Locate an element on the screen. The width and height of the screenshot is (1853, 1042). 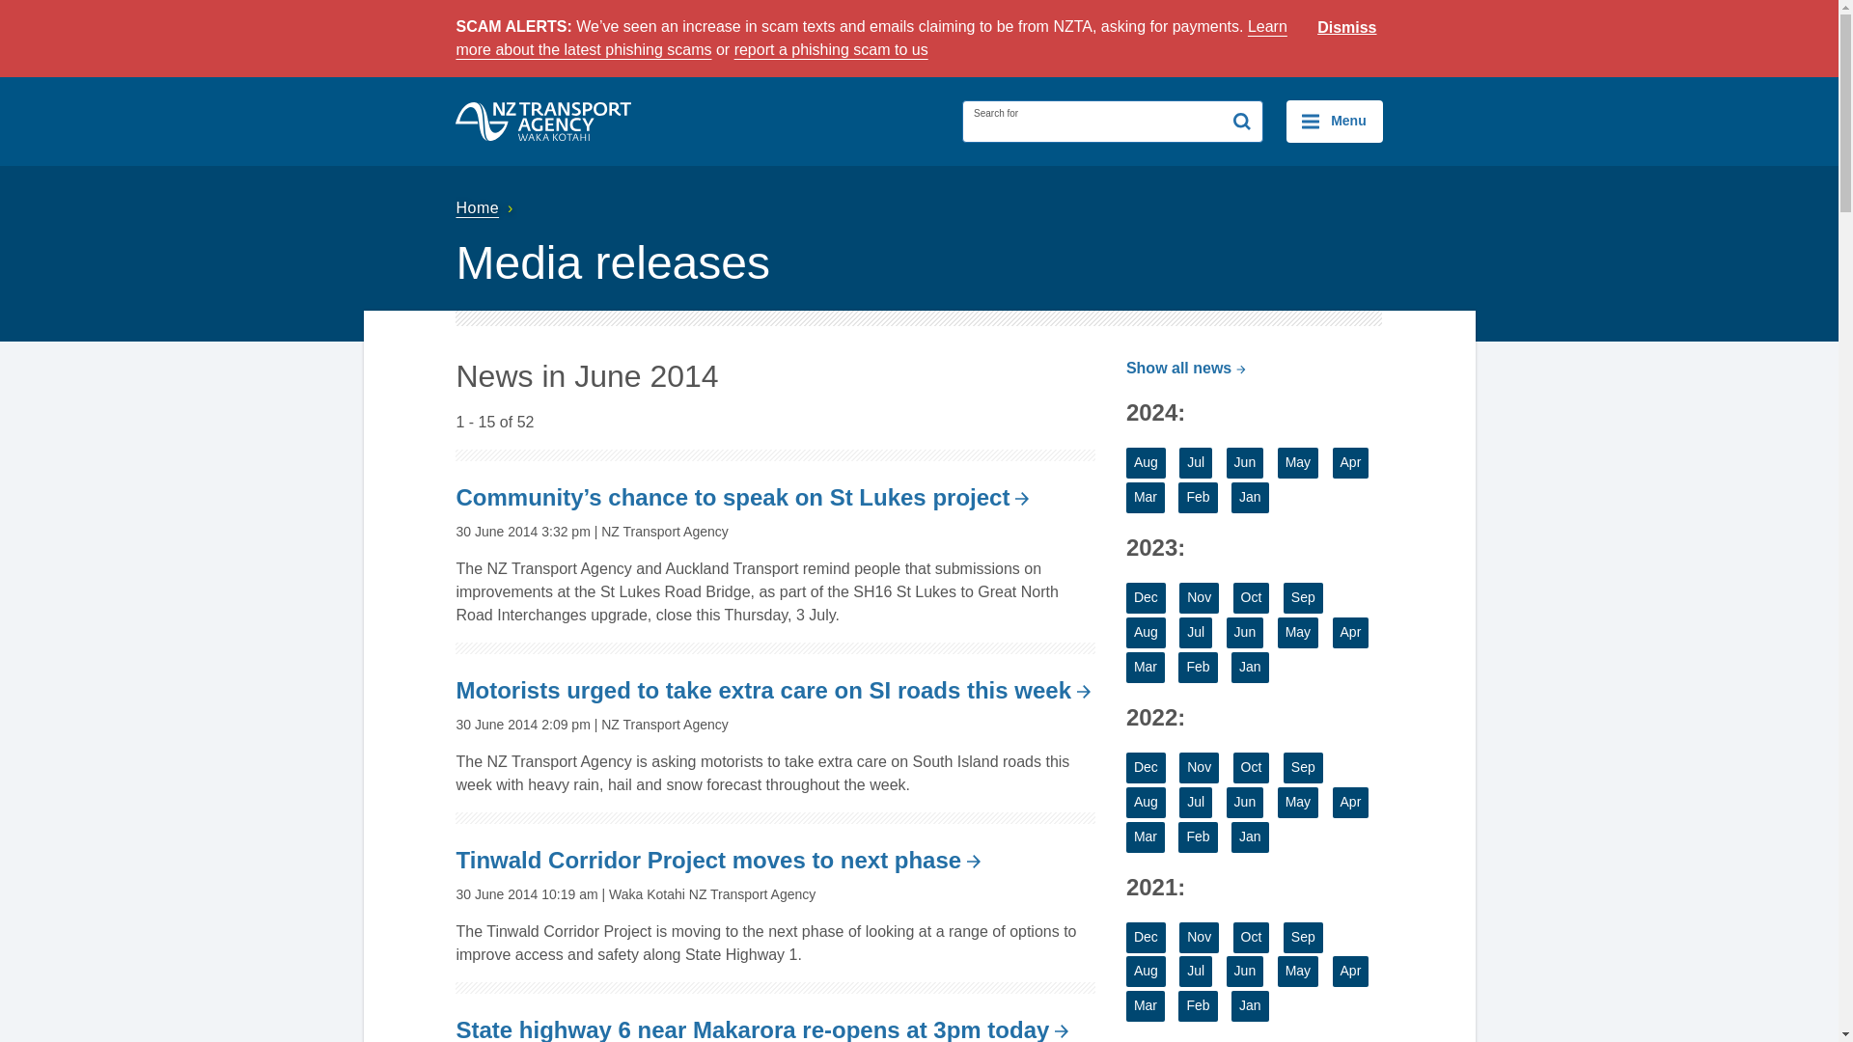
Dismiss is located at coordinates (1347, 28).